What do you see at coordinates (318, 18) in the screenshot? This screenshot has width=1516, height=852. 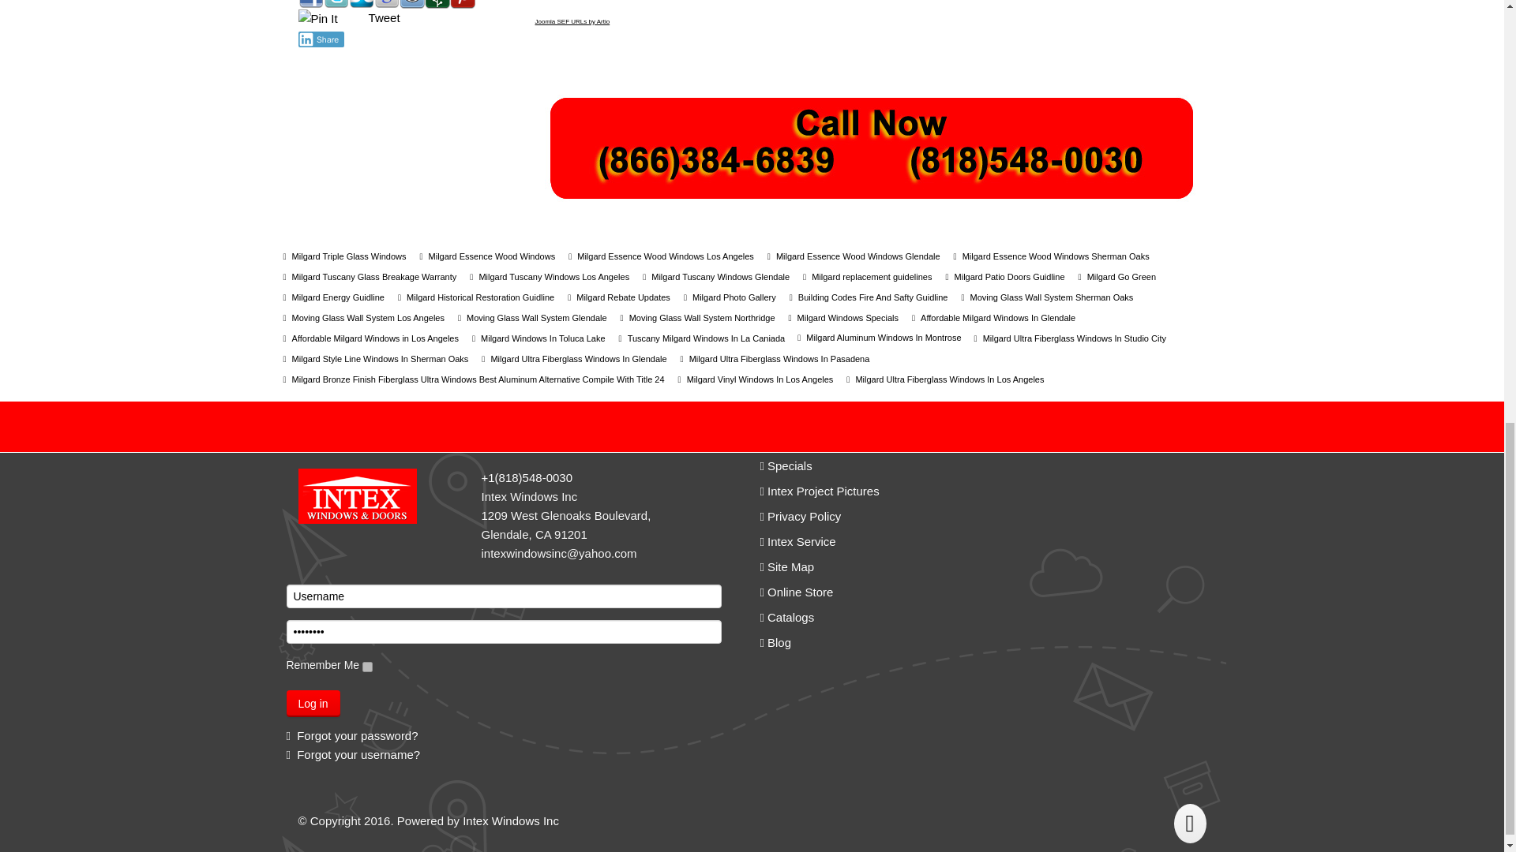 I see `Pin It` at bounding box center [318, 18].